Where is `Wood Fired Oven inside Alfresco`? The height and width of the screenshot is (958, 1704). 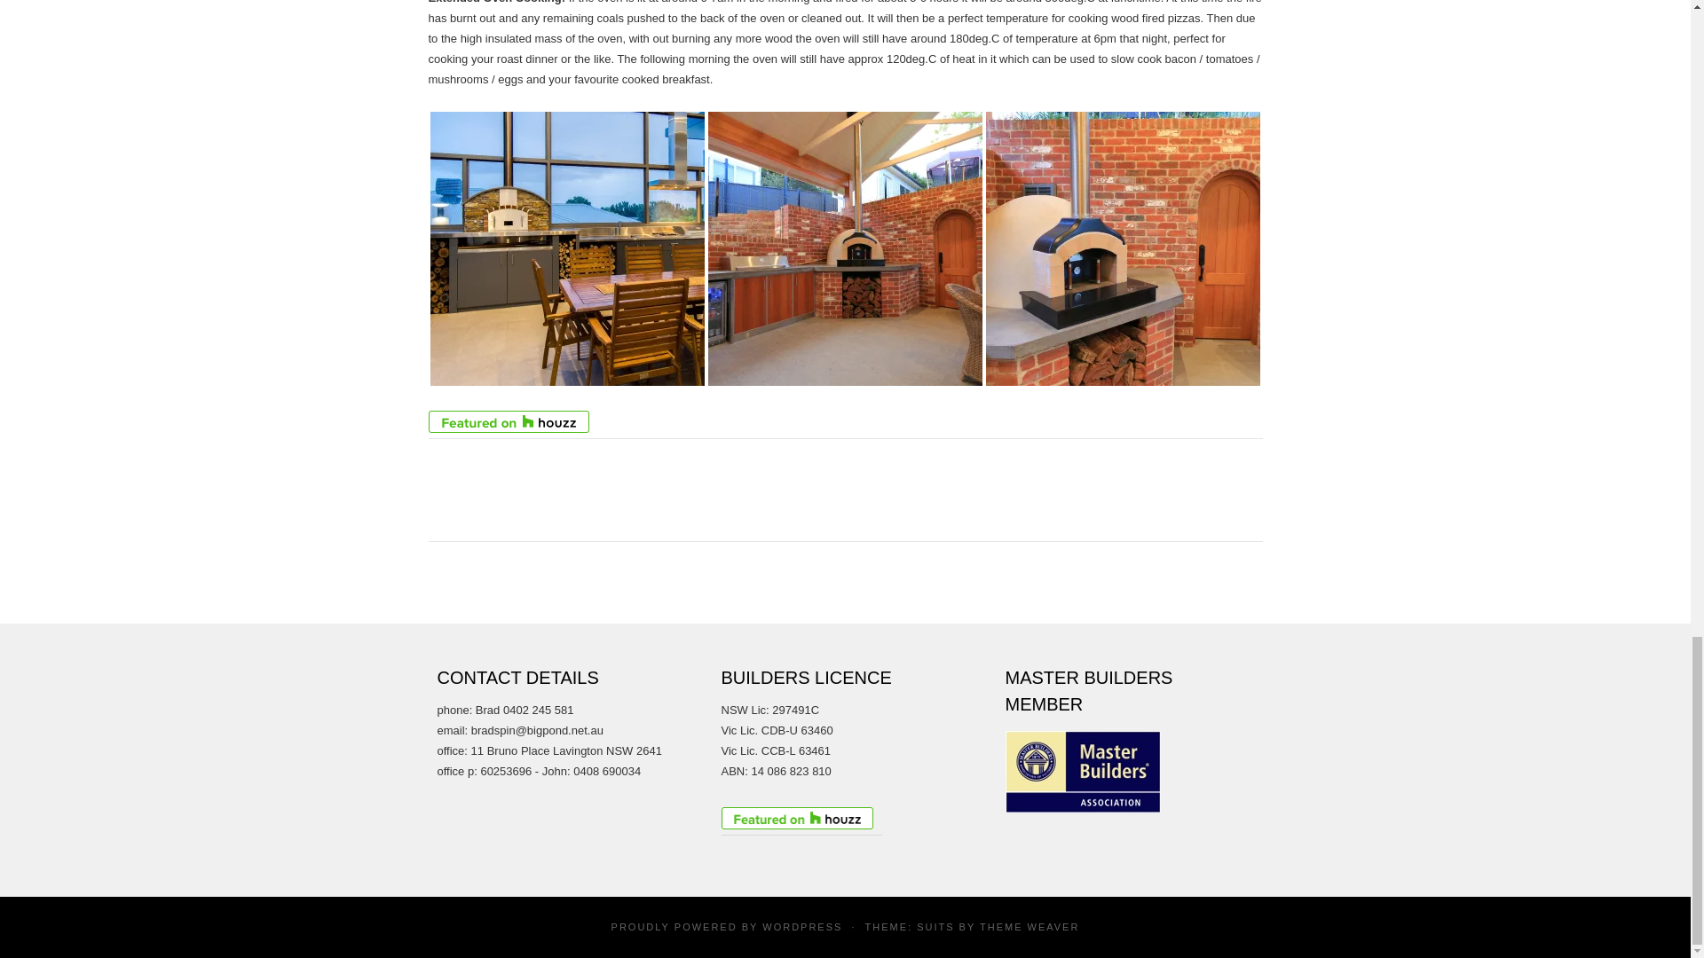
Wood Fired Oven inside Alfresco is located at coordinates (566, 248).